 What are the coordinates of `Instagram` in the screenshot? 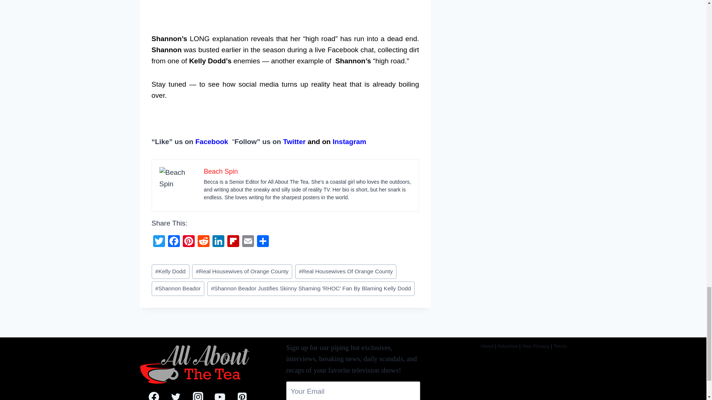 It's located at (349, 141).